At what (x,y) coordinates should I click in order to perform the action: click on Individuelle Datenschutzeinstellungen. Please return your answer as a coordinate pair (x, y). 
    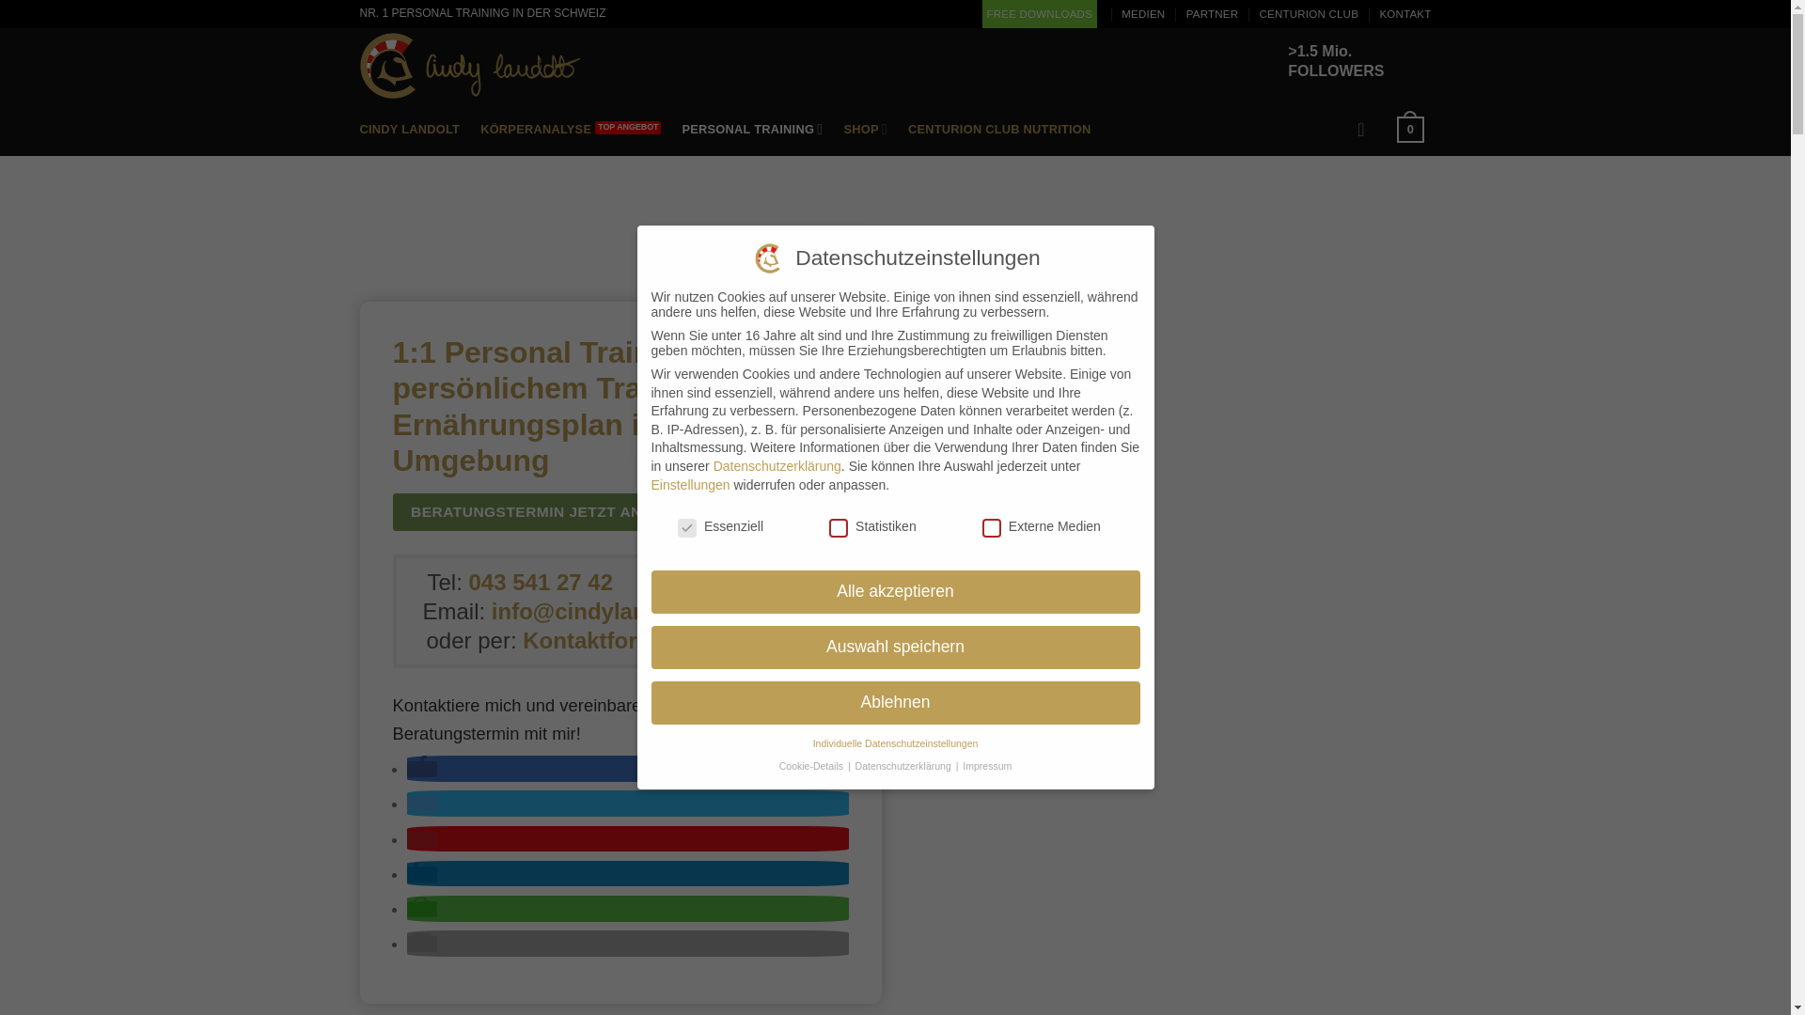
    Looking at the image, I should click on (896, 743).